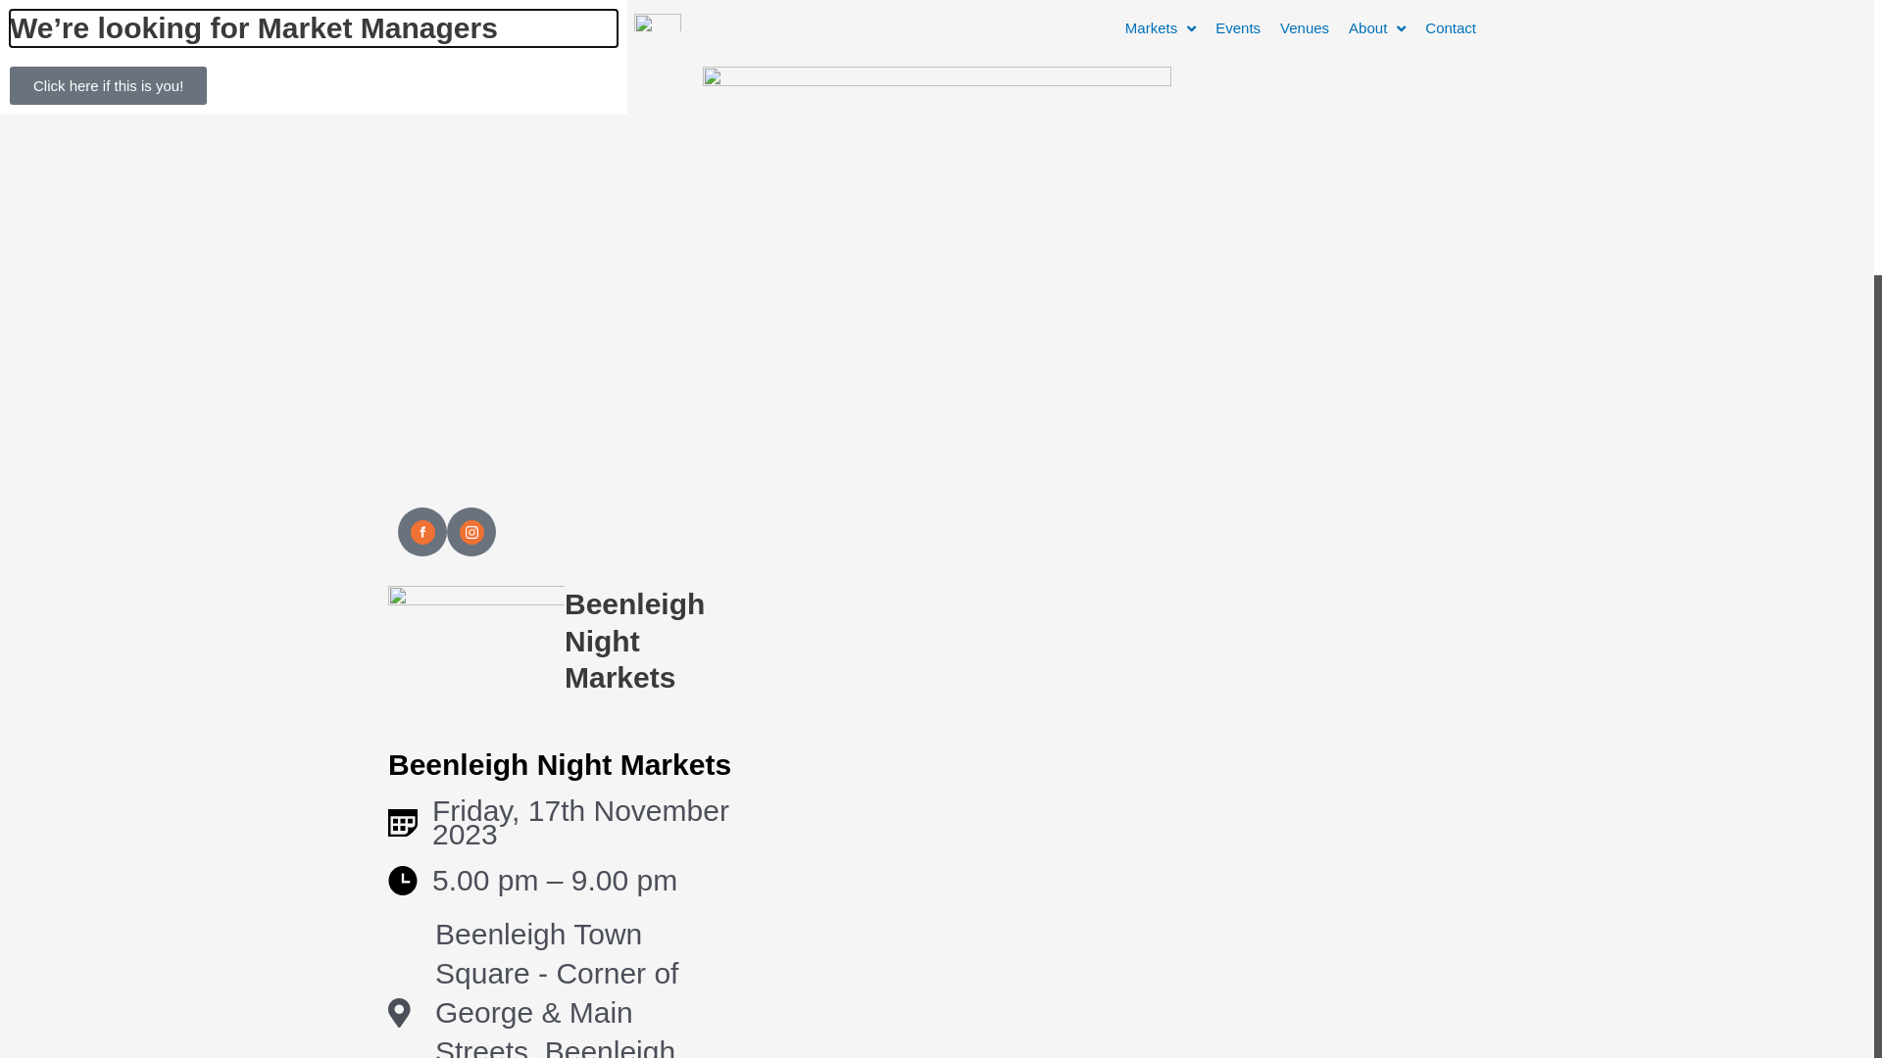  What do you see at coordinates (1238, 28) in the screenshot?
I see `Events` at bounding box center [1238, 28].